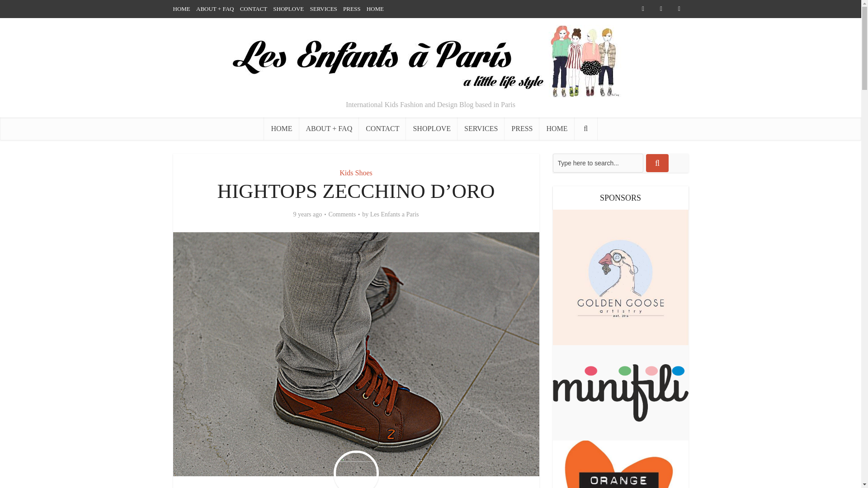  Describe the element at coordinates (598, 163) in the screenshot. I see `Type here to search...` at that location.